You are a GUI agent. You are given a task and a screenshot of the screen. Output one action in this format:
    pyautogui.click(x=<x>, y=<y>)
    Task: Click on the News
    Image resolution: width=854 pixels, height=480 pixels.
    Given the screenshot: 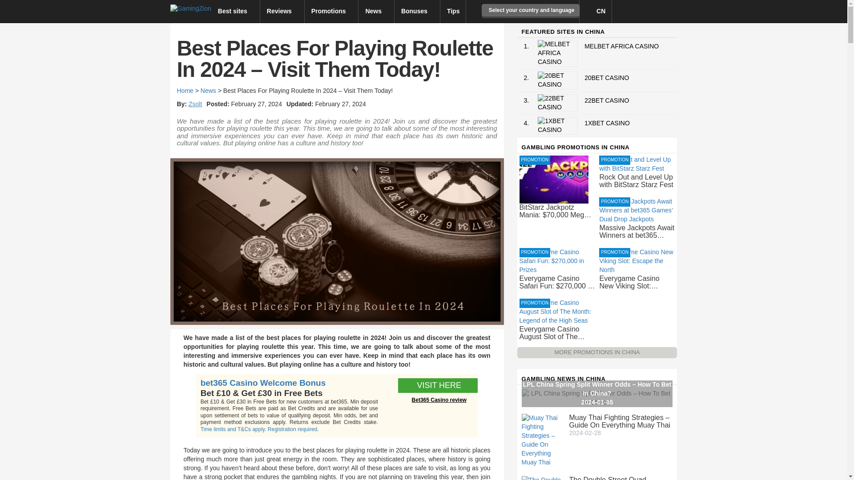 What is the action you would take?
    pyautogui.click(x=376, y=11)
    